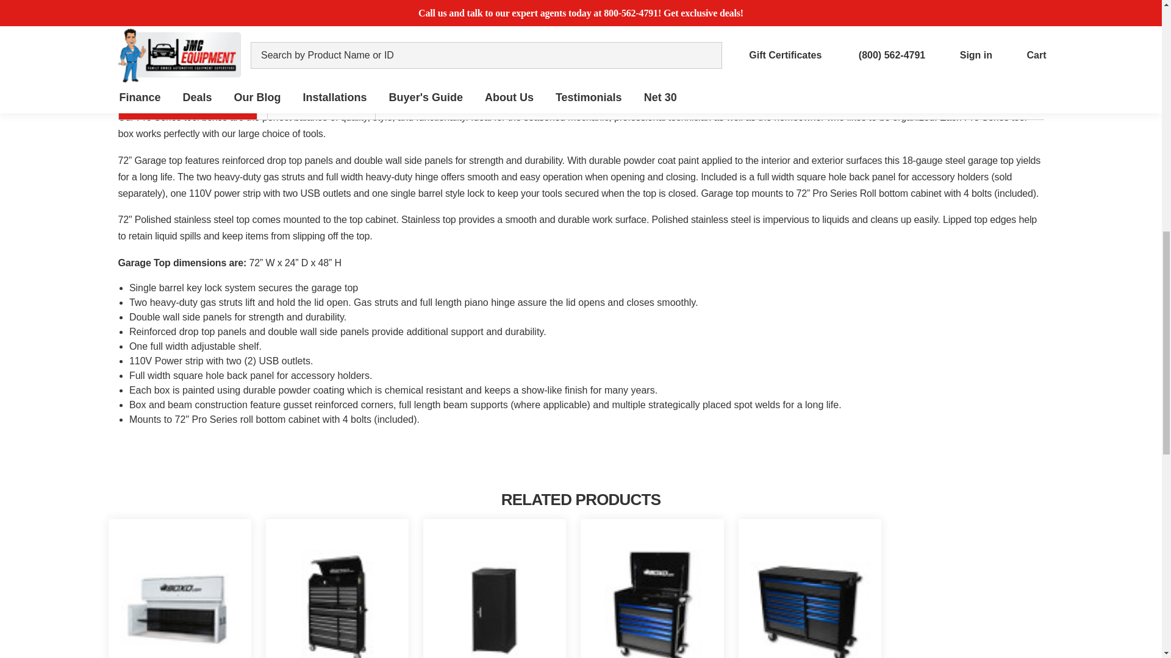 Image resolution: width=1171 pixels, height=658 pixels. I want to click on Linkedin, so click(794, 2).